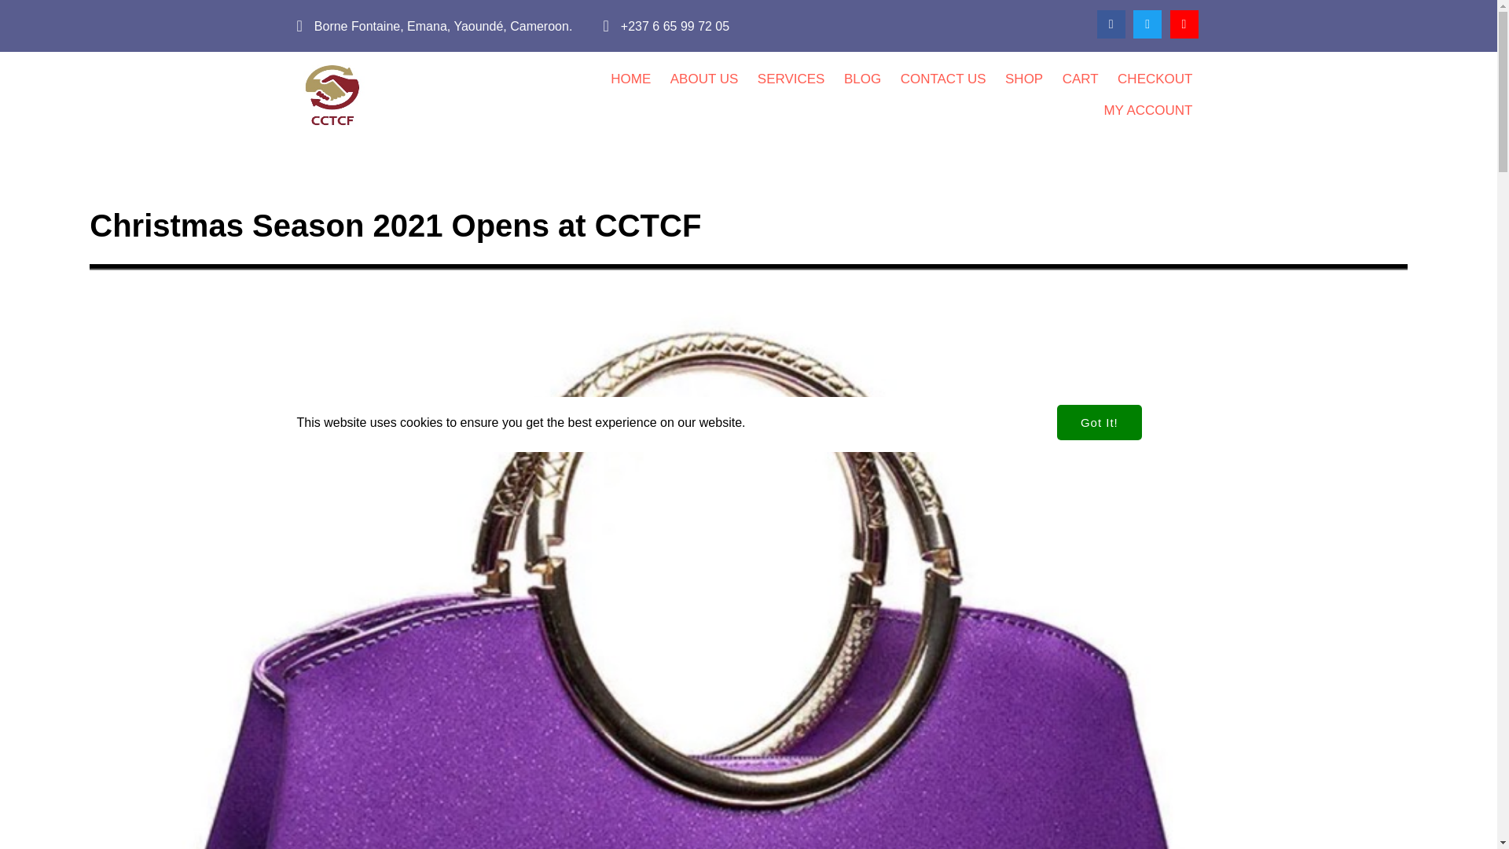 The image size is (1509, 849). What do you see at coordinates (1023, 79) in the screenshot?
I see `SHOP` at bounding box center [1023, 79].